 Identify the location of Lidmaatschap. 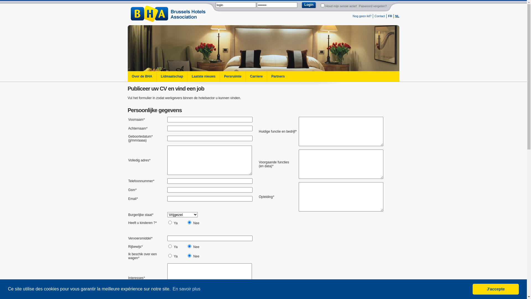
(172, 76).